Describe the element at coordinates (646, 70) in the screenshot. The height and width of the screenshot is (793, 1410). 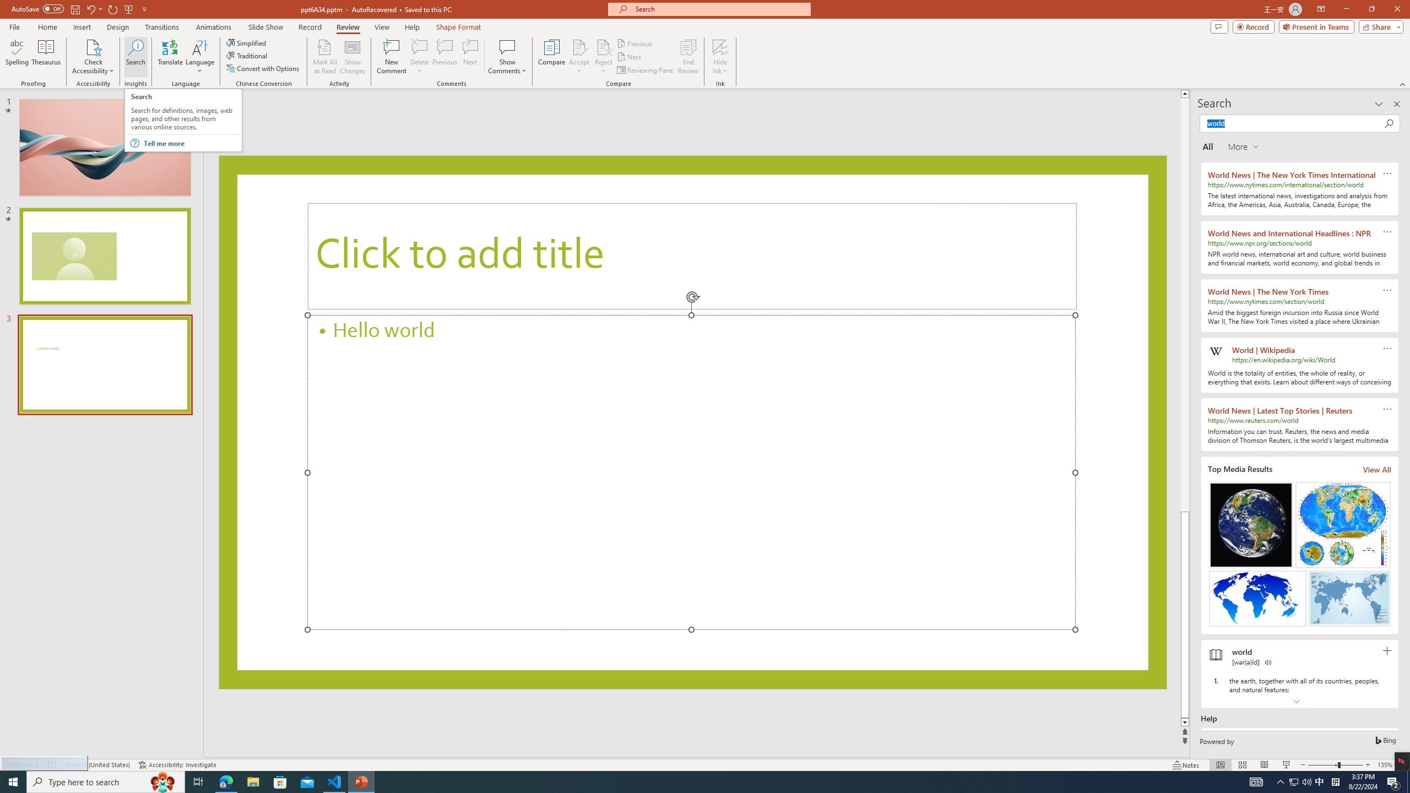
I see `Reviewing Pane` at that location.